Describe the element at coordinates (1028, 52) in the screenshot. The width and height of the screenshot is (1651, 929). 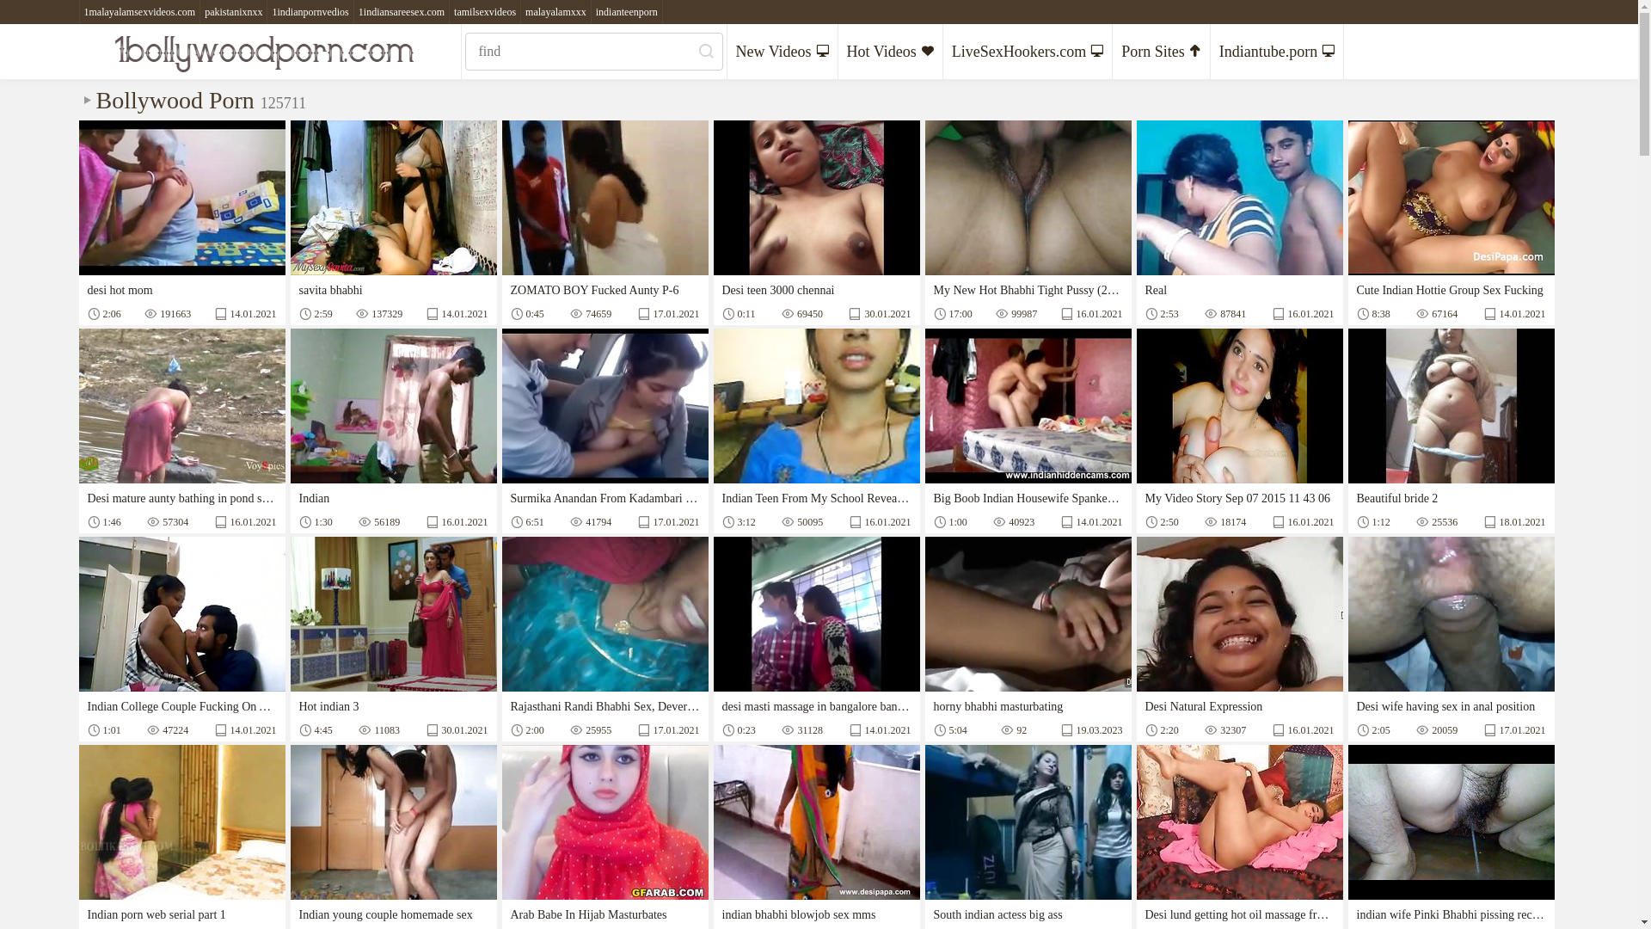
I see `LiveSexHookers.com` at that location.